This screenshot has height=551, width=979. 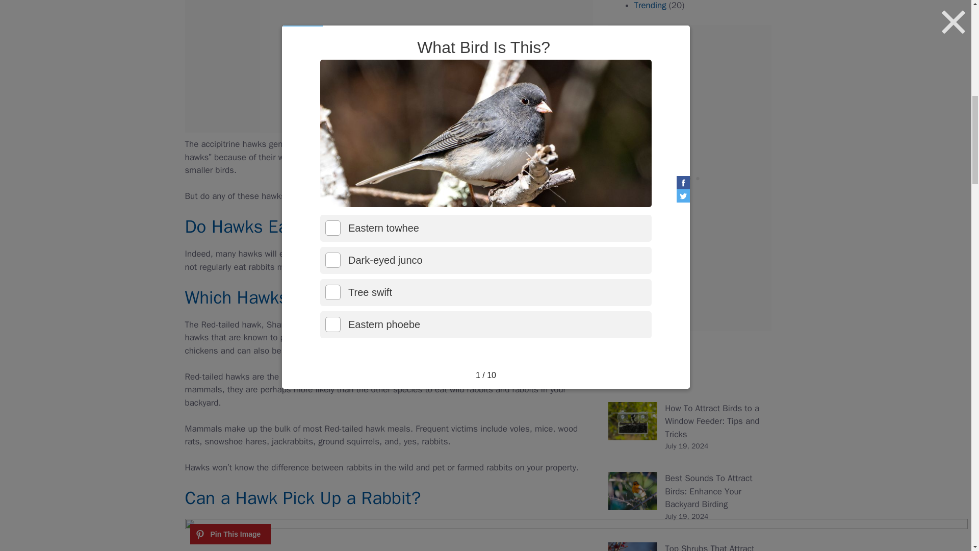 I want to click on Pin This Image, so click(x=230, y=534).